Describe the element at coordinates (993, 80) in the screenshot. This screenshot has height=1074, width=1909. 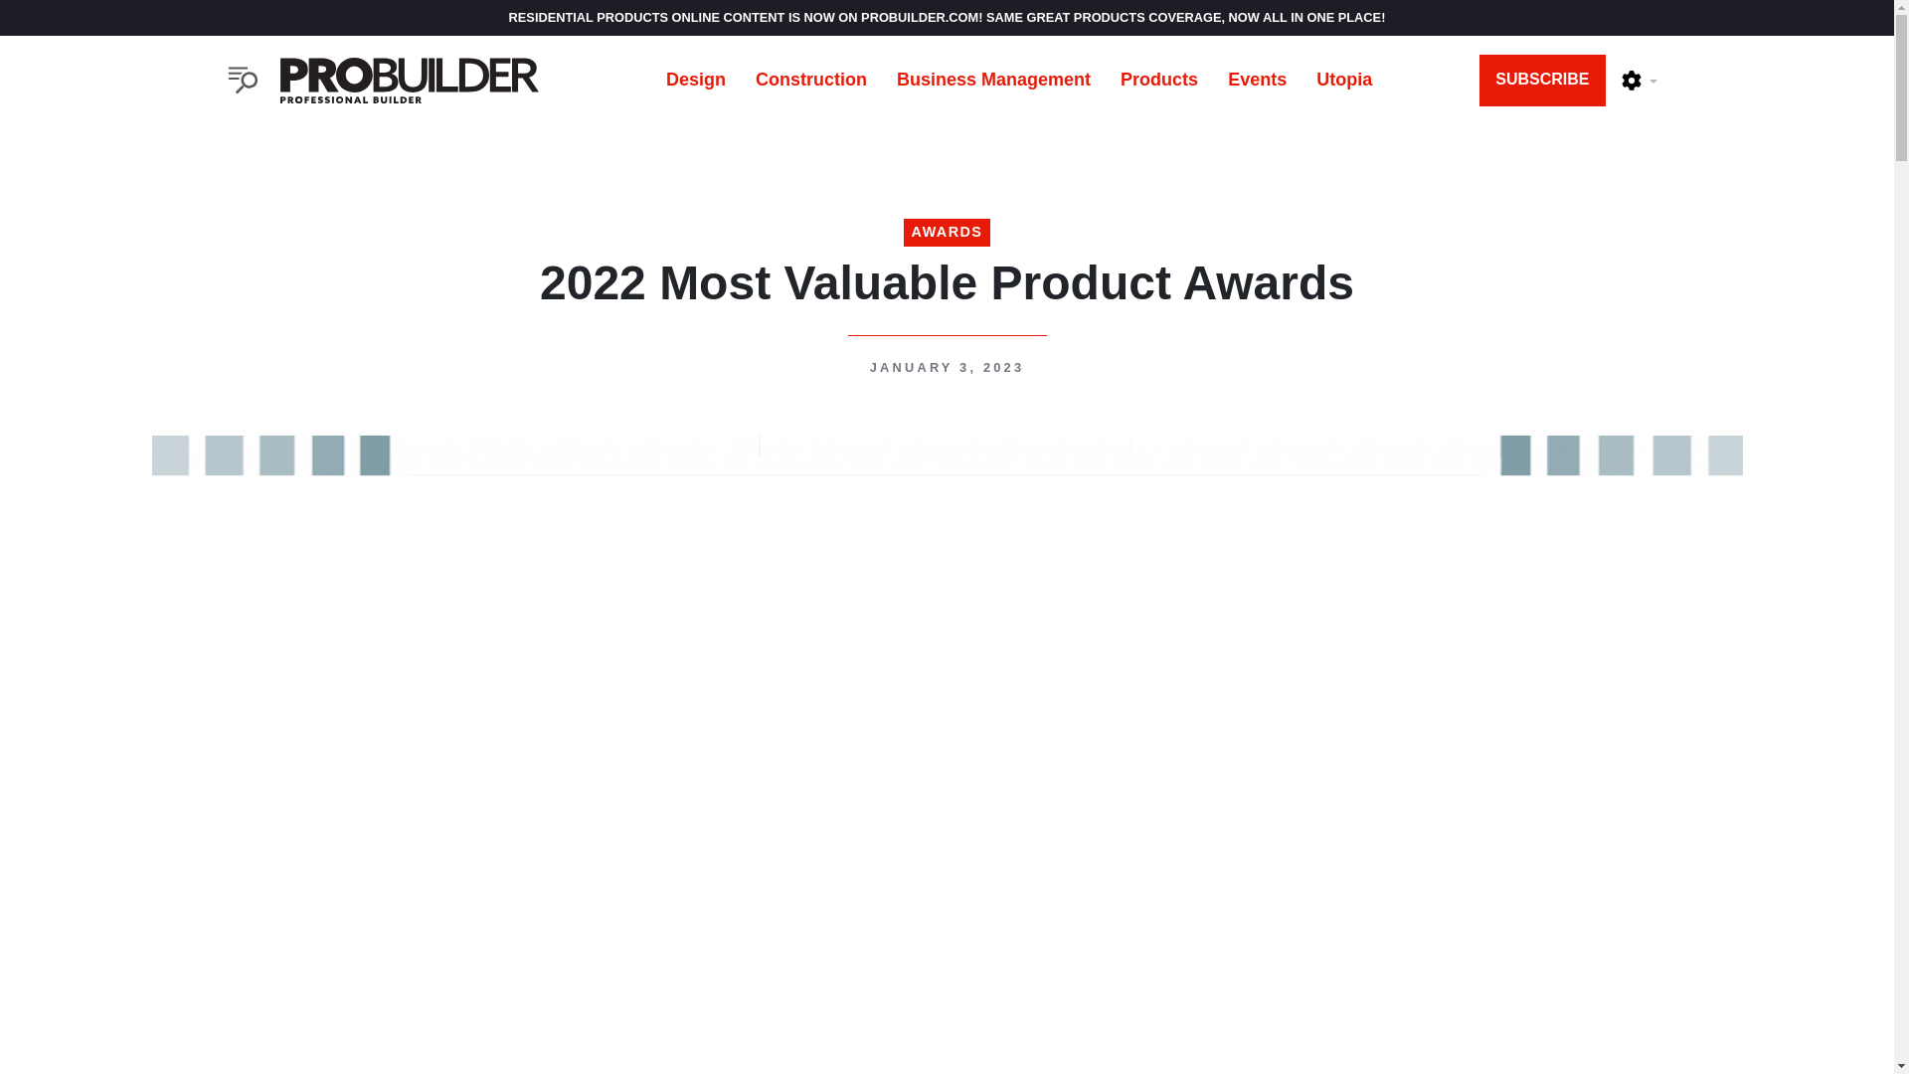
I see `Business Management` at that location.